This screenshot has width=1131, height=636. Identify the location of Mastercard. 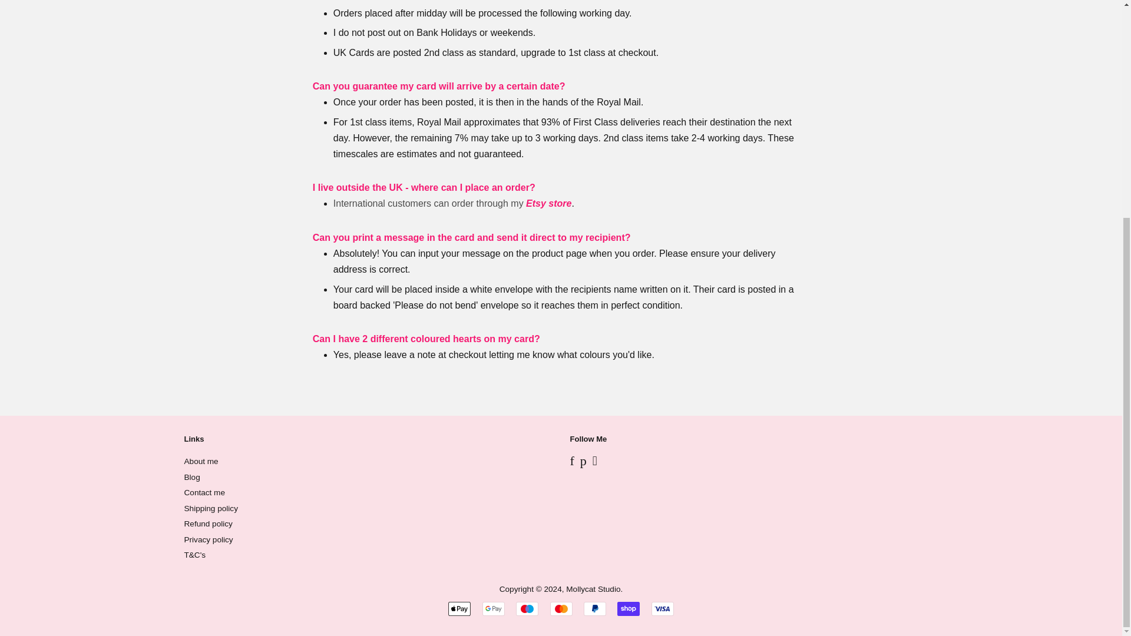
(561, 609).